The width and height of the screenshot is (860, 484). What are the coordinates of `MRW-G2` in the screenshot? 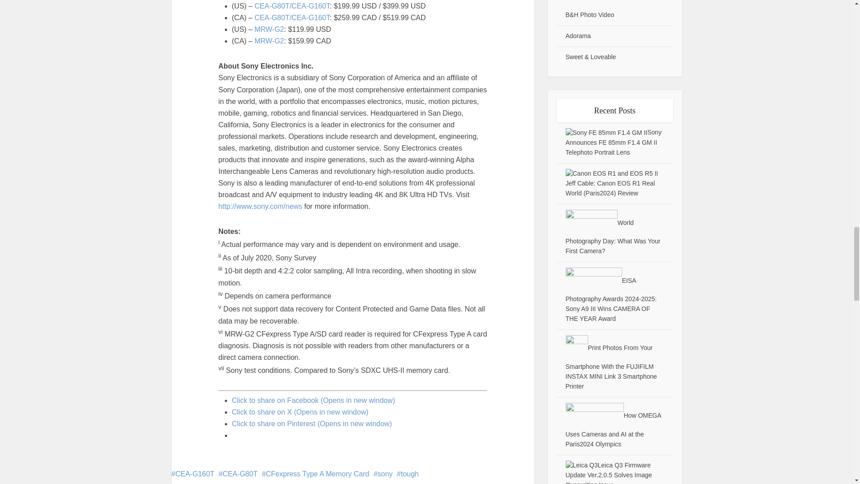 It's located at (269, 41).